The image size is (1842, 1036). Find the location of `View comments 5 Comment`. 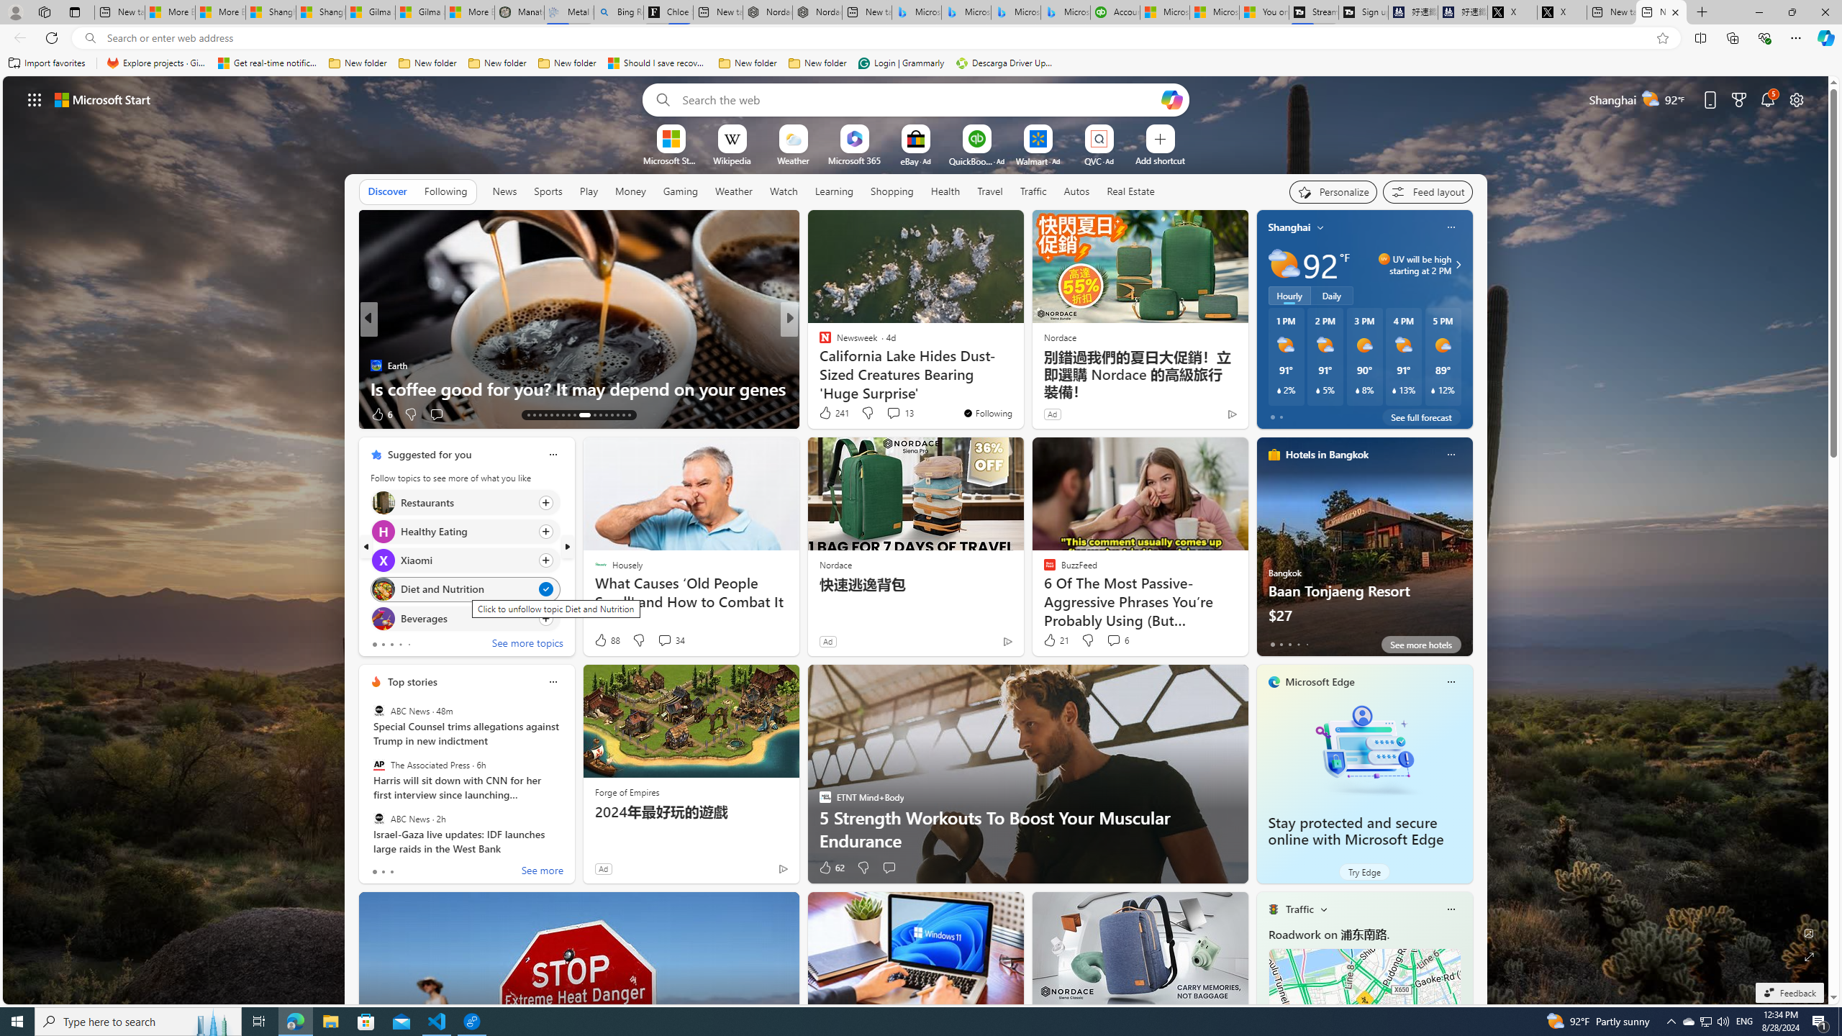

View comments 5 Comment is located at coordinates (884, 414).